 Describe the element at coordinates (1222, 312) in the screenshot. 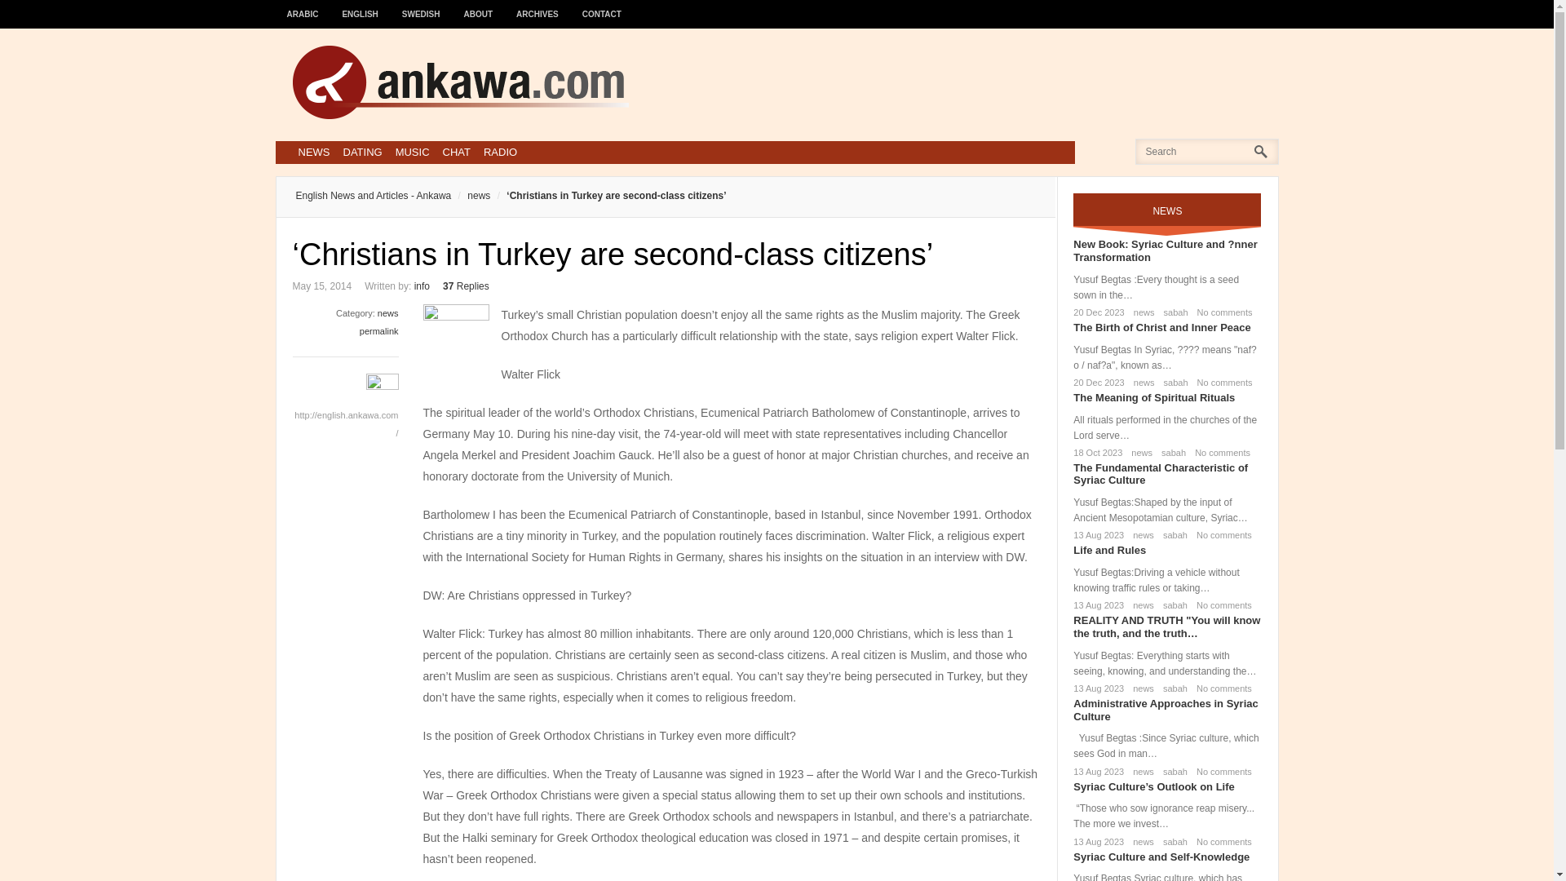

I see `No comments` at that location.